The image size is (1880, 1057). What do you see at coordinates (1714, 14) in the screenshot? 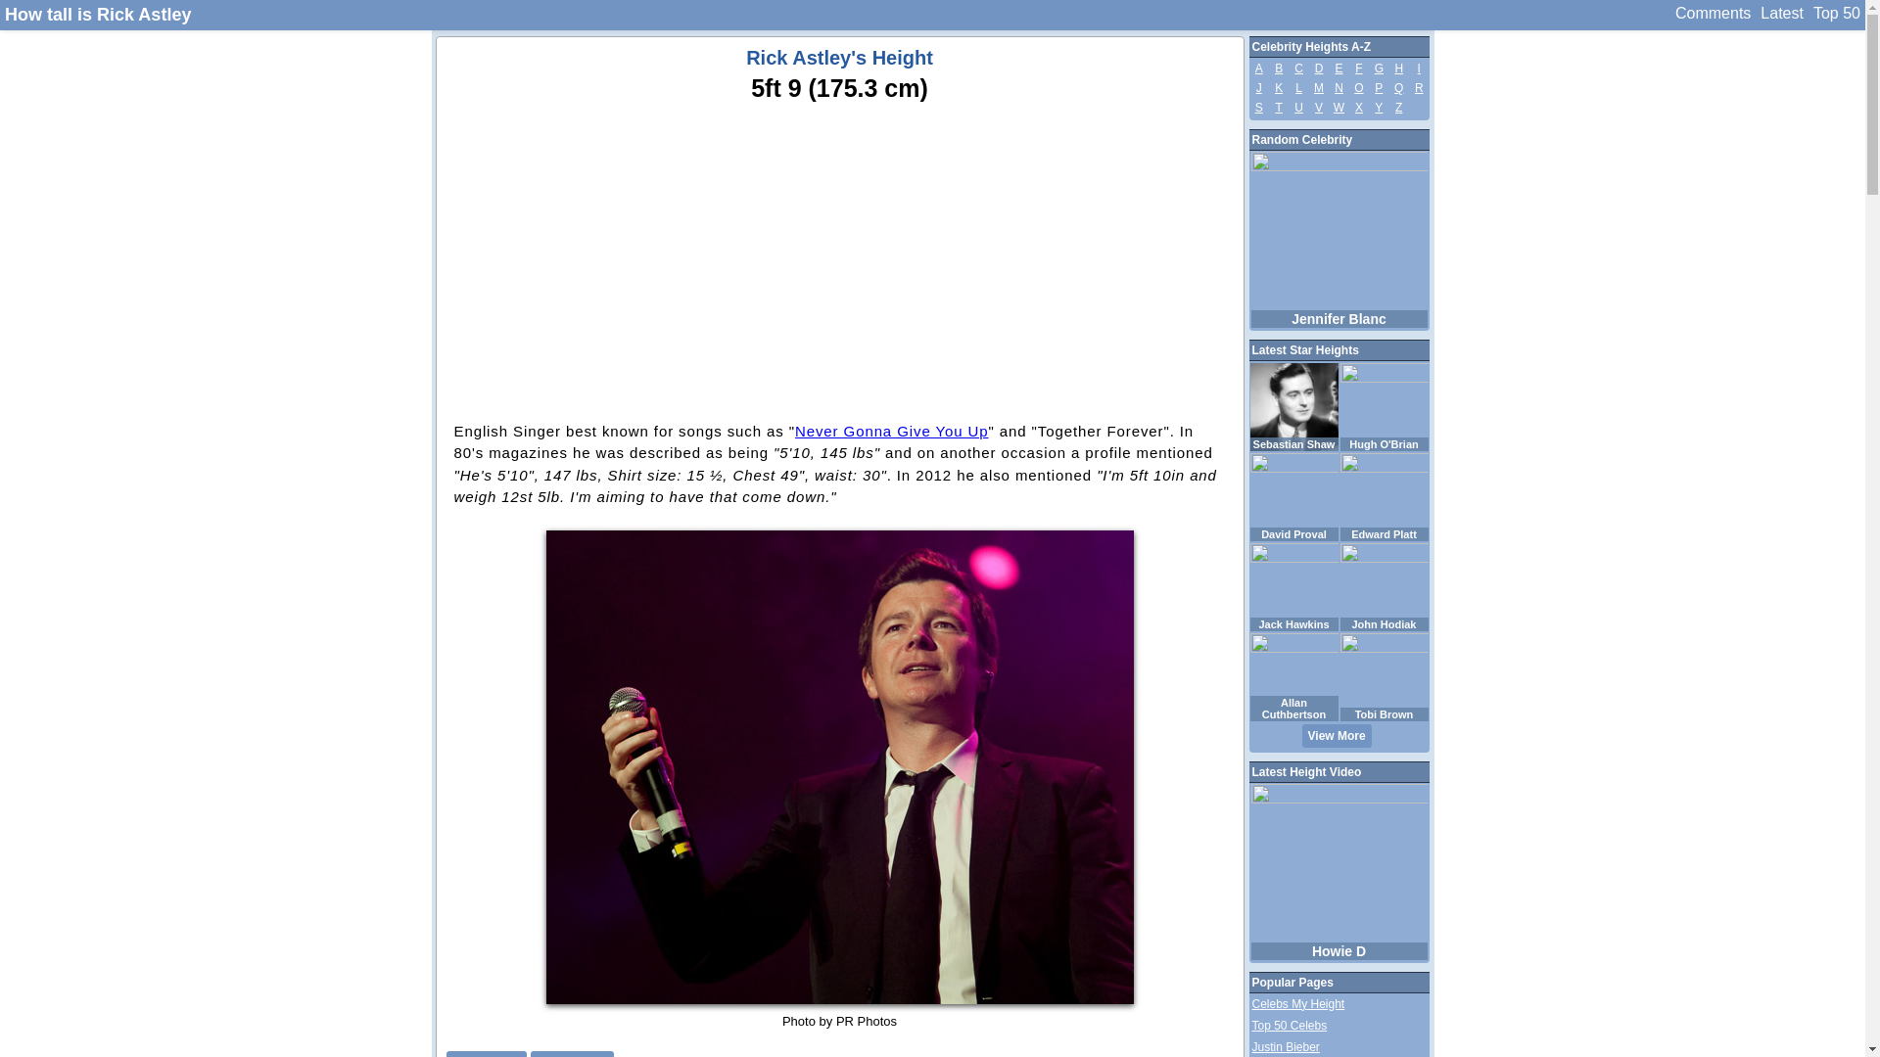
I see `Comments` at bounding box center [1714, 14].